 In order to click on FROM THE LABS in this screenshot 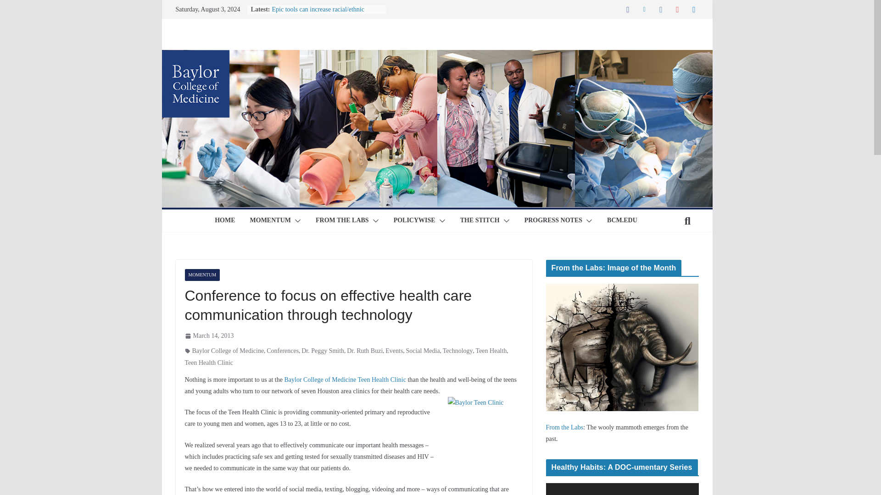, I will do `click(342, 220)`.